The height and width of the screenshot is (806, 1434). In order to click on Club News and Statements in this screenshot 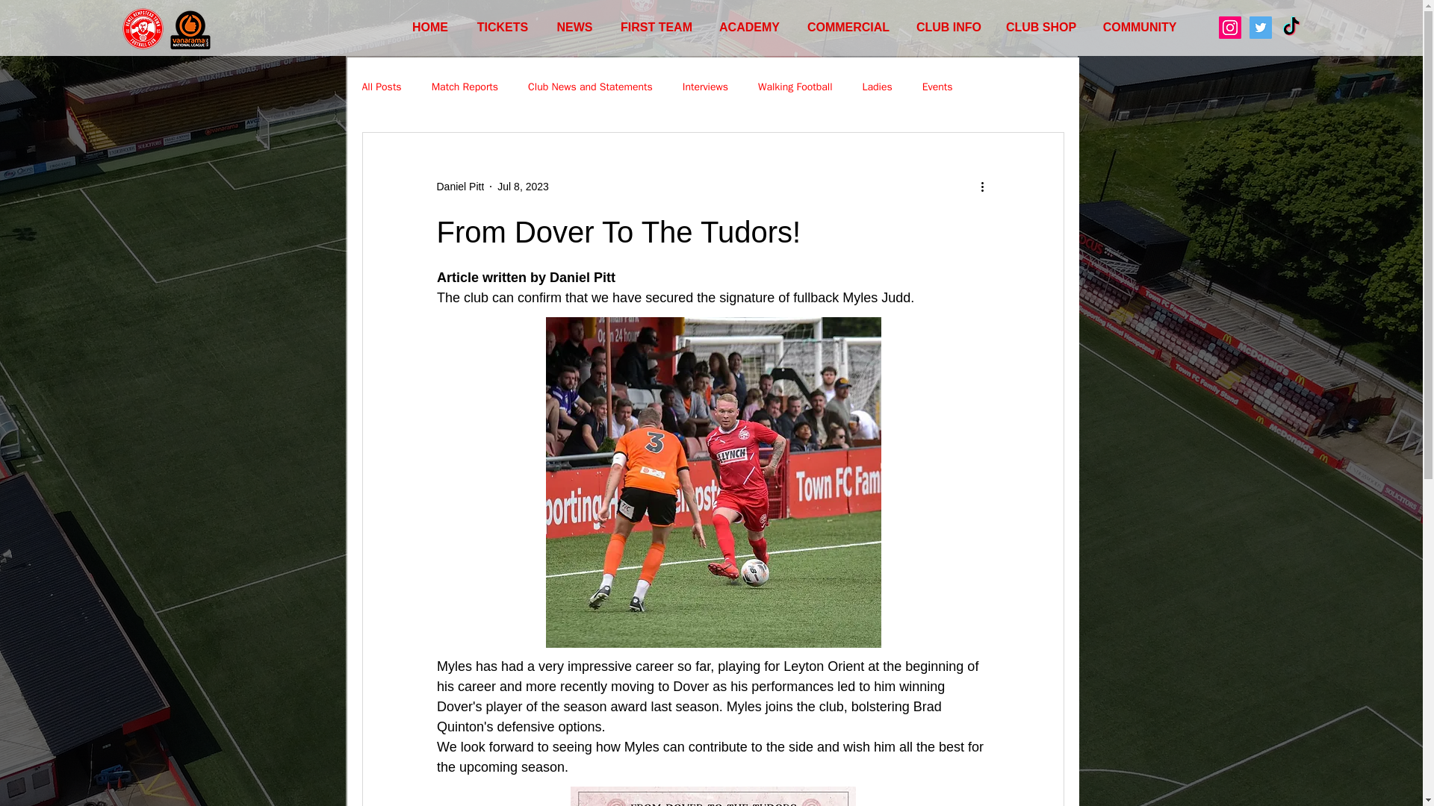, I will do `click(590, 87)`.